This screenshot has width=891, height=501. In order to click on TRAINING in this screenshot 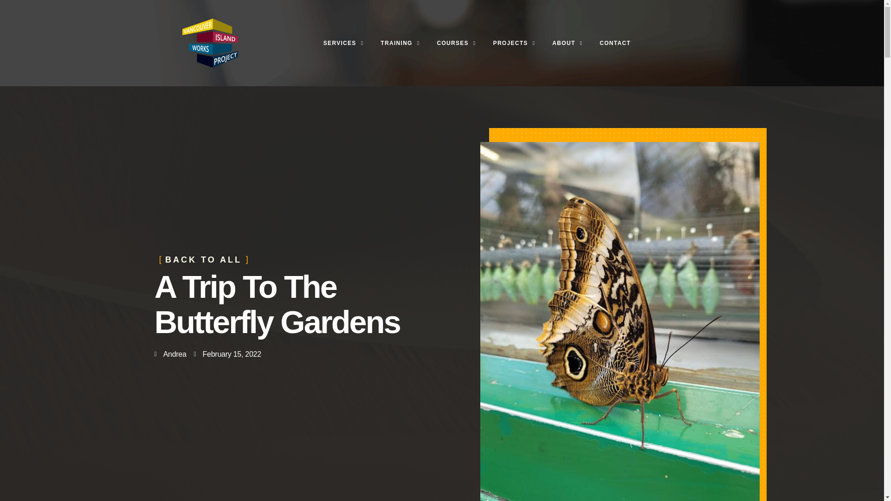, I will do `click(400, 43)`.